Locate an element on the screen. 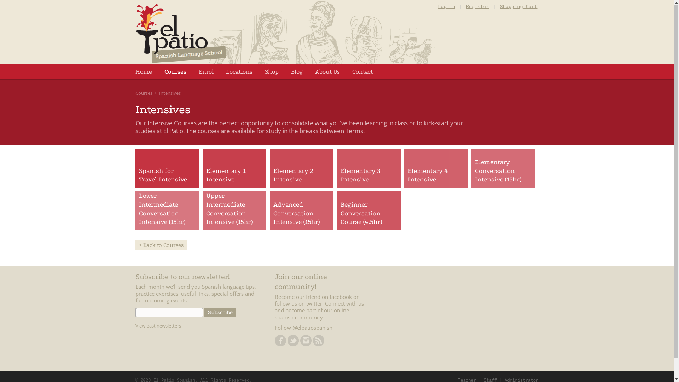 The width and height of the screenshot is (679, 382). Register is located at coordinates (477, 7).